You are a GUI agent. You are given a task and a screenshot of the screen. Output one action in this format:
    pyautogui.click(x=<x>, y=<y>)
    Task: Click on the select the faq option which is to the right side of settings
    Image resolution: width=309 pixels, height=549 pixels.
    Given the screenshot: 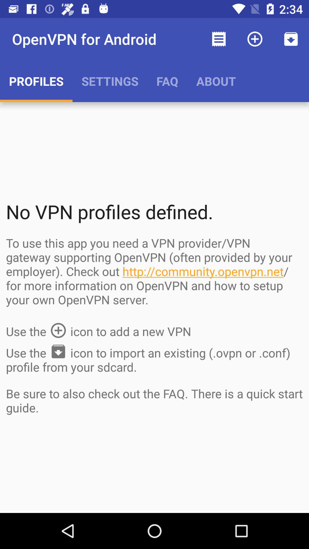 What is the action you would take?
    pyautogui.click(x=167, y=81)
    